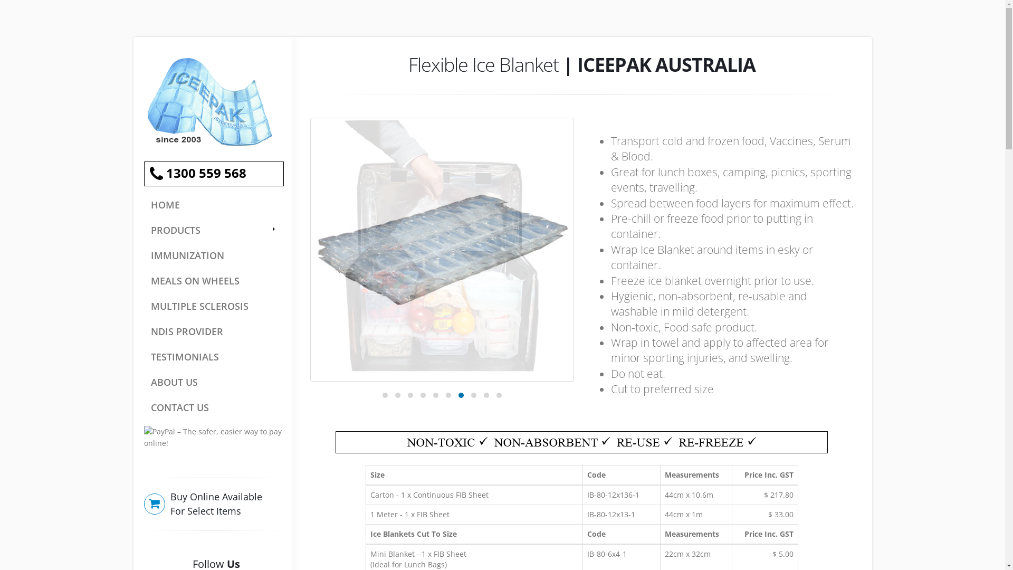  Describe the element at coordinates (213, 407) in the screenshot. I see `CONTACT US` at that location.